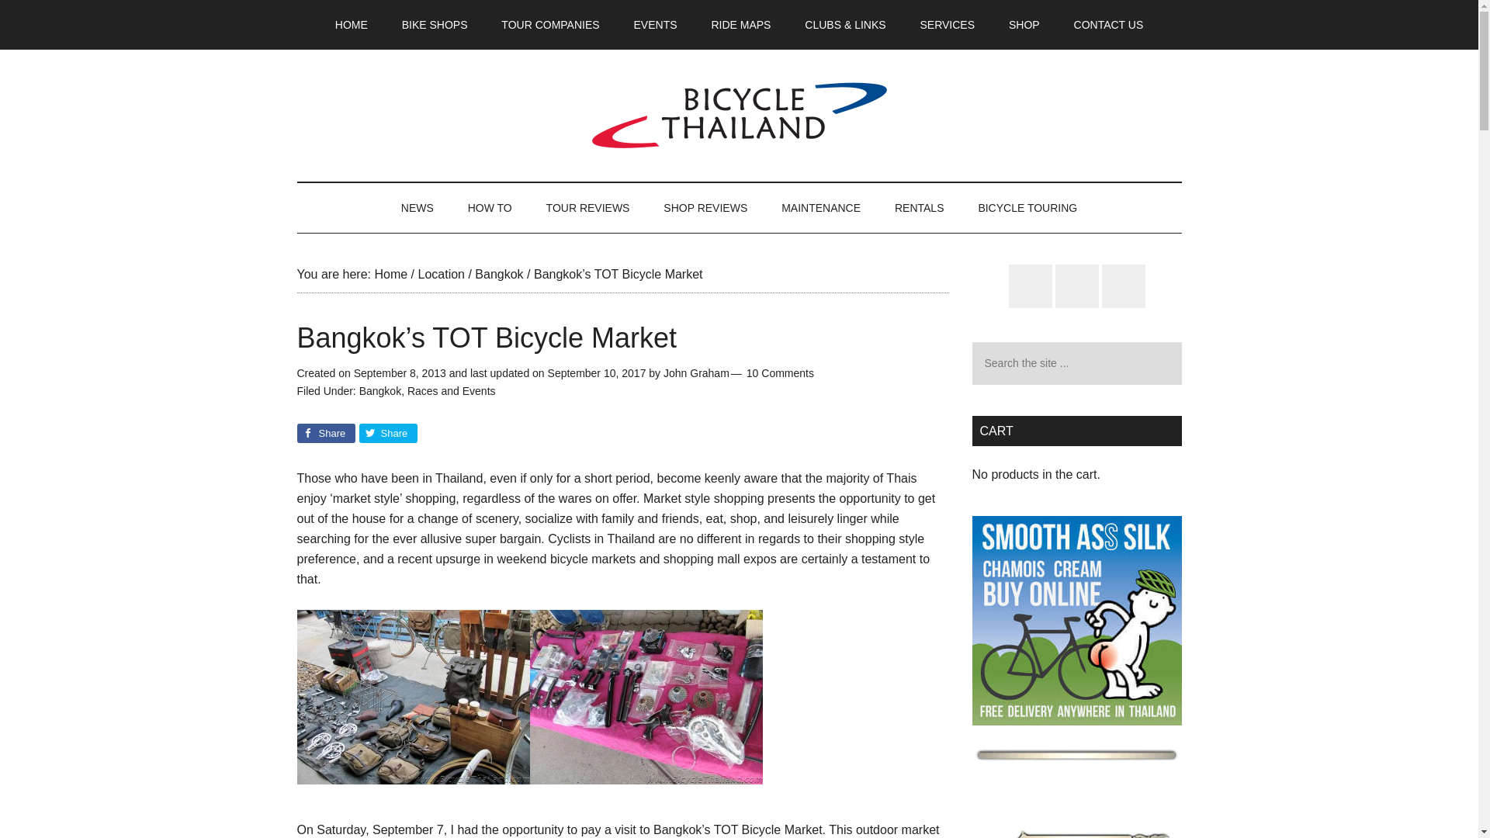  What do you see at coordinates (779, 373) in the screenshot?
I see `10 Comments` at bounding box center [779, 373].